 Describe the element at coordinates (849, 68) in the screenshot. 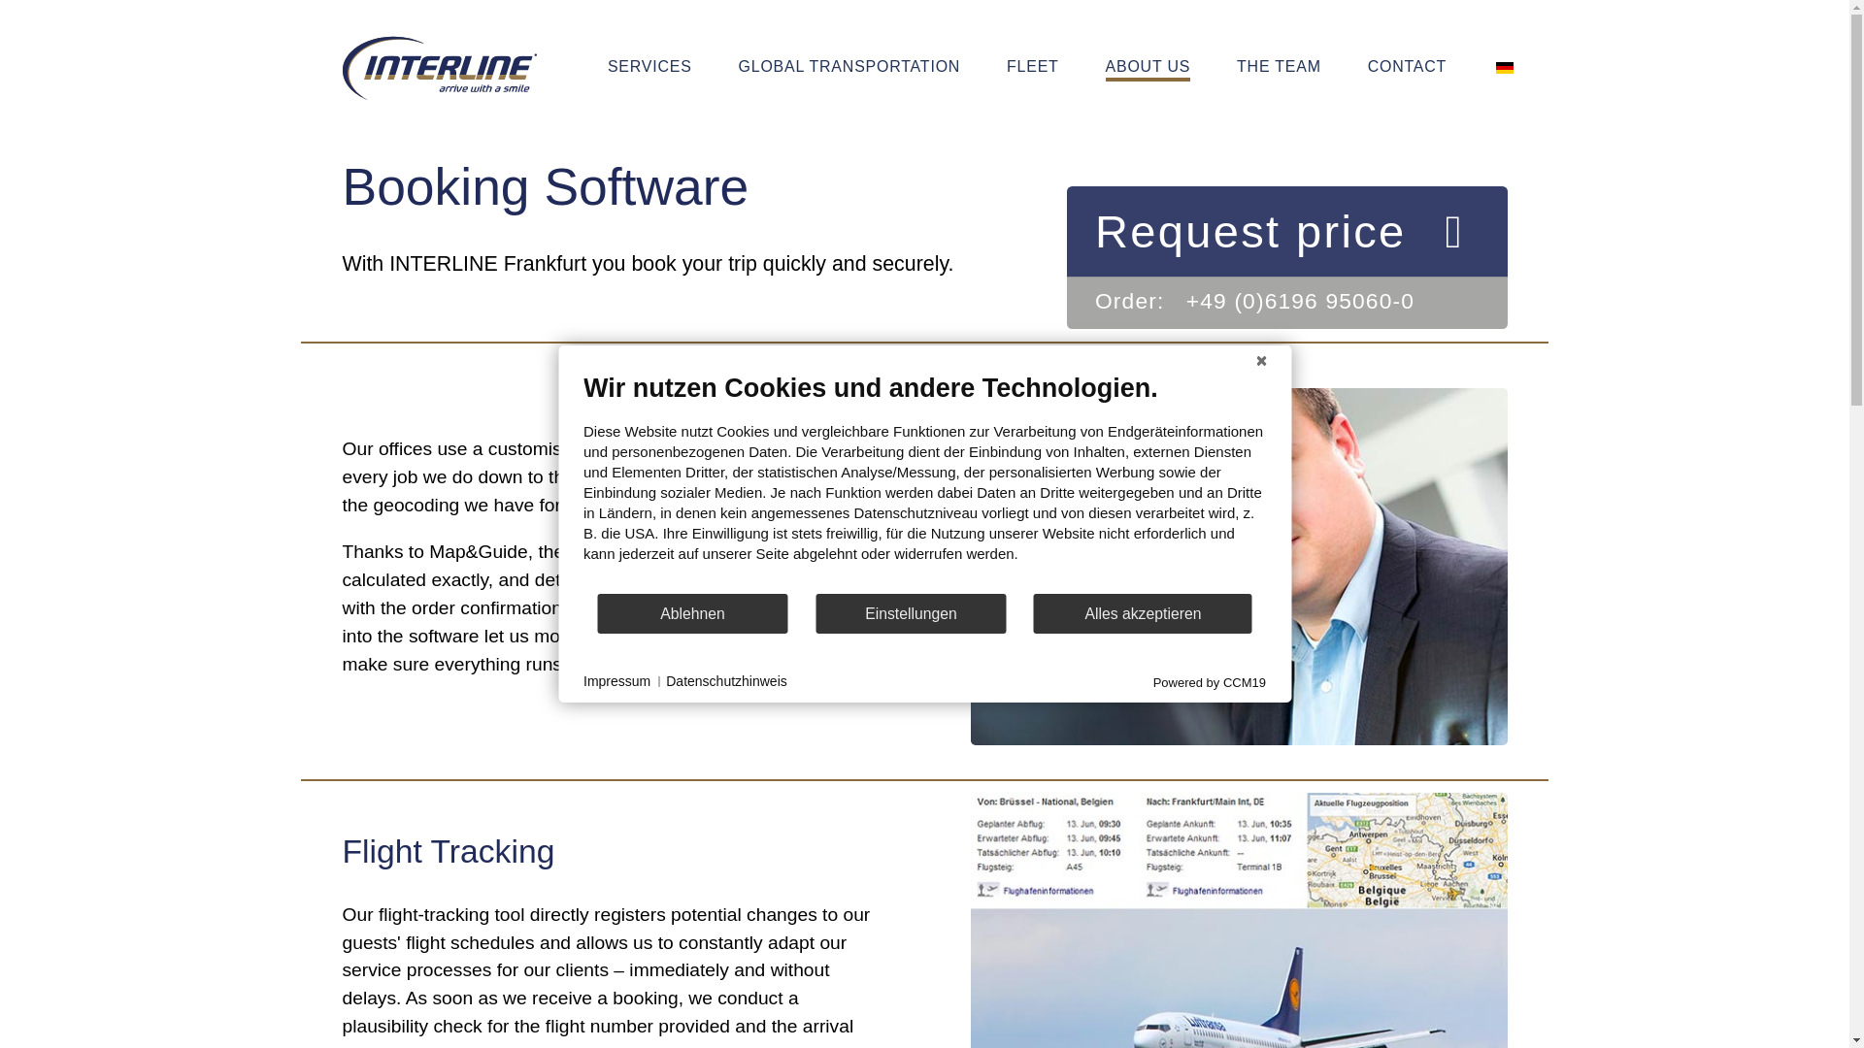

I see `GLOBAL TRANSPORTATION` at that location.